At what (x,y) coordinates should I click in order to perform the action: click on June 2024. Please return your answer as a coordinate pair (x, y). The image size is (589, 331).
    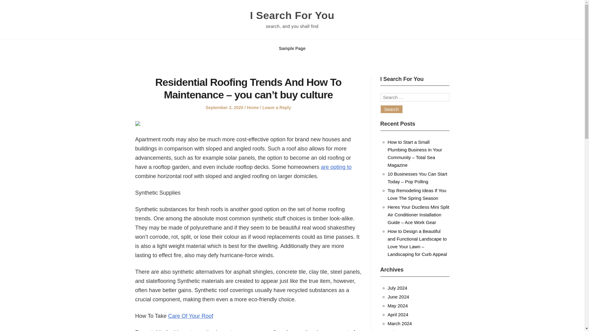
    Looking at the image, I should click on (398, 297).